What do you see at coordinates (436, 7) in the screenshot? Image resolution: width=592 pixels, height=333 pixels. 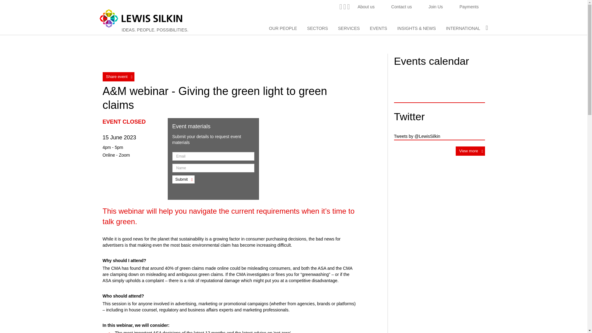 I see `Join Us` at bounding box center [436, 7].